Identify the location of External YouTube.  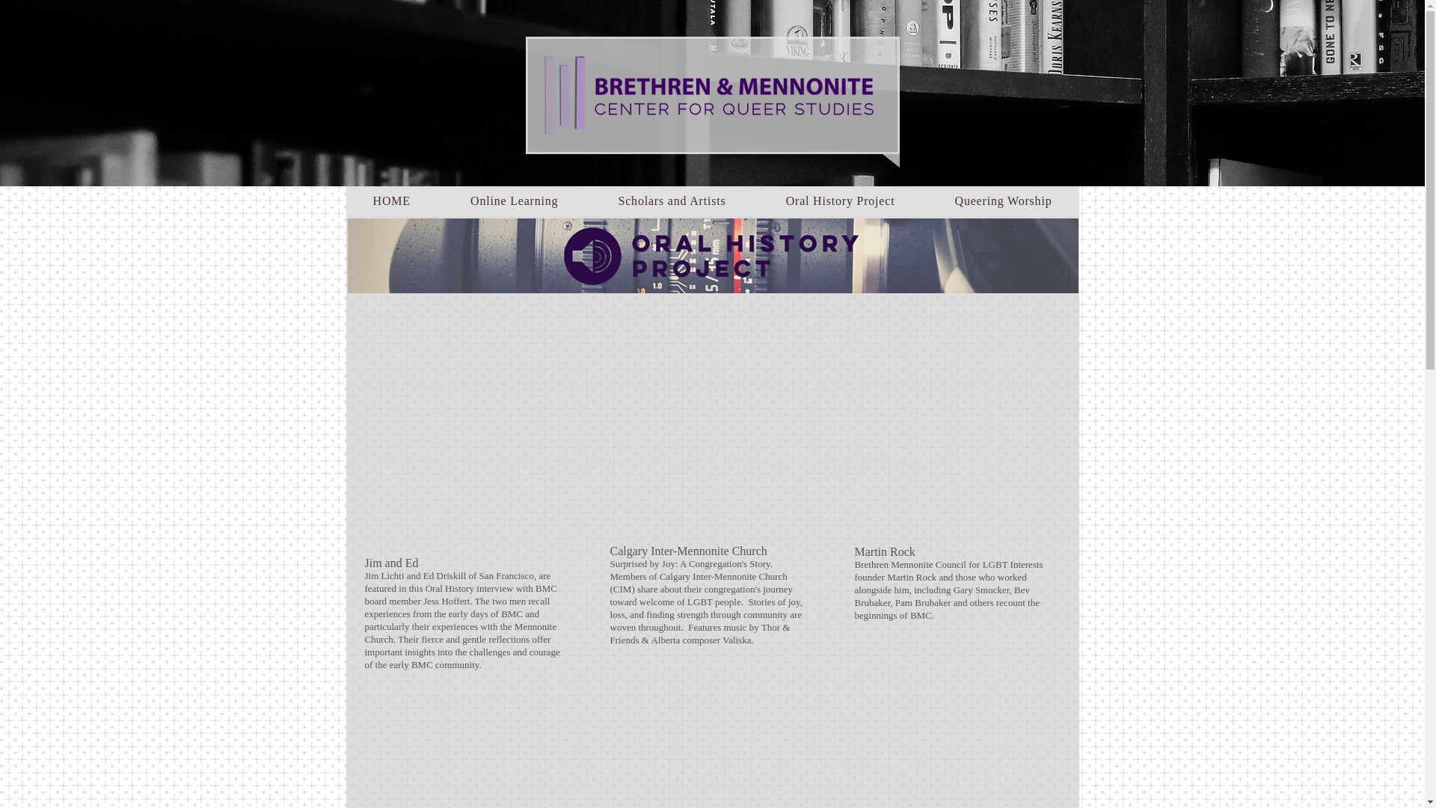
(467, 456).